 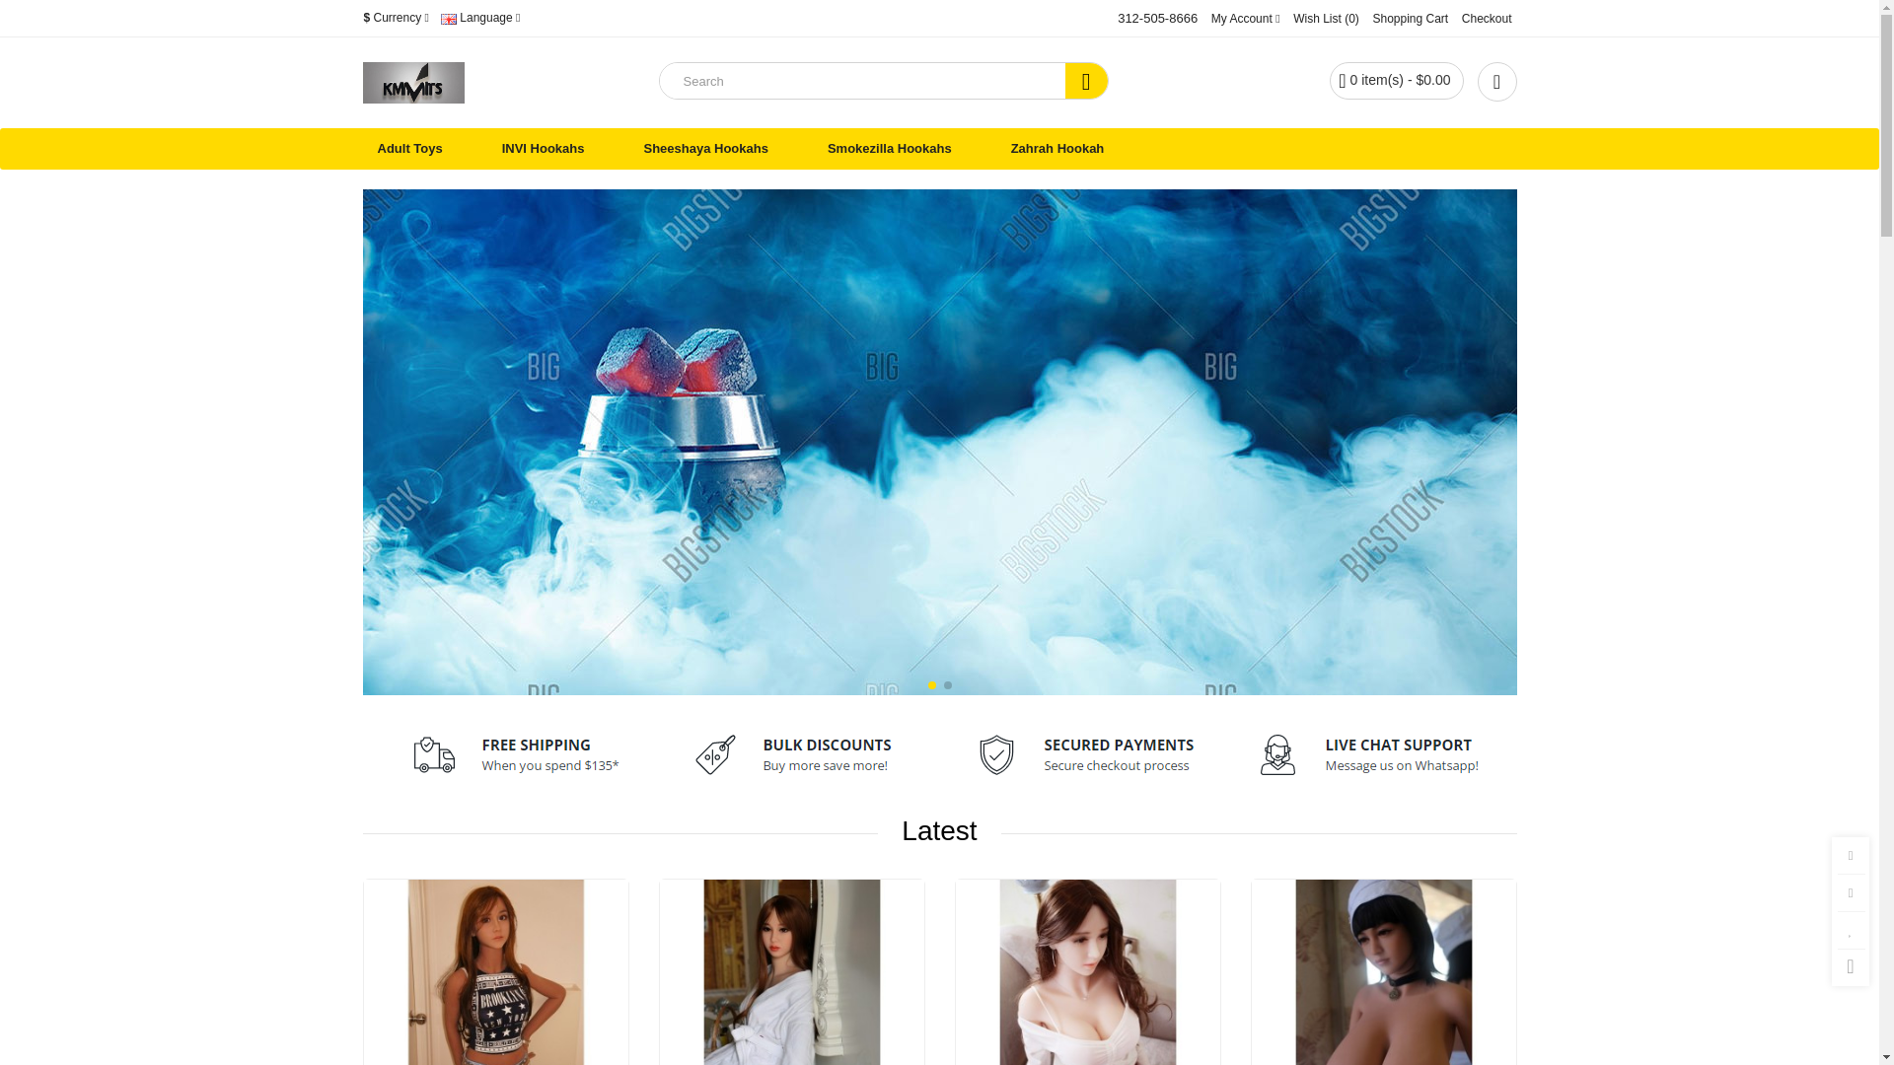 What do you see at coordinates (791, 972) in the screenshot?
I see `Real Size Body Doll 158CM D-CUP` at bounding box center [791, 972].